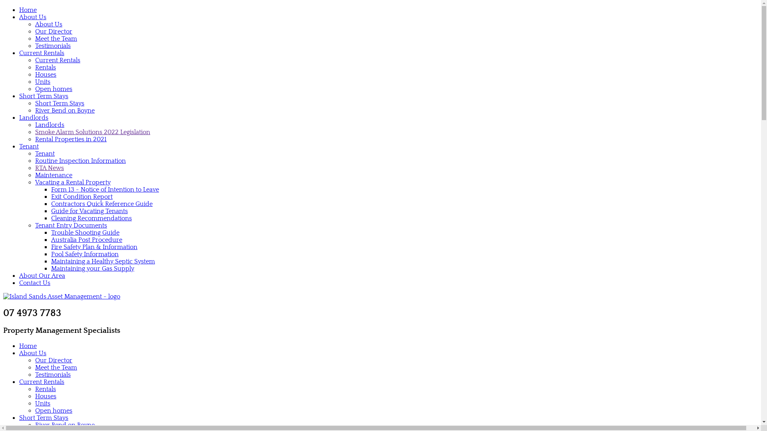  What do you see at coordinates (93, 132) in the screenshot?
I see `Smoke Alarm Solutions 2022 Legislation` at bounding box center [93, 132].